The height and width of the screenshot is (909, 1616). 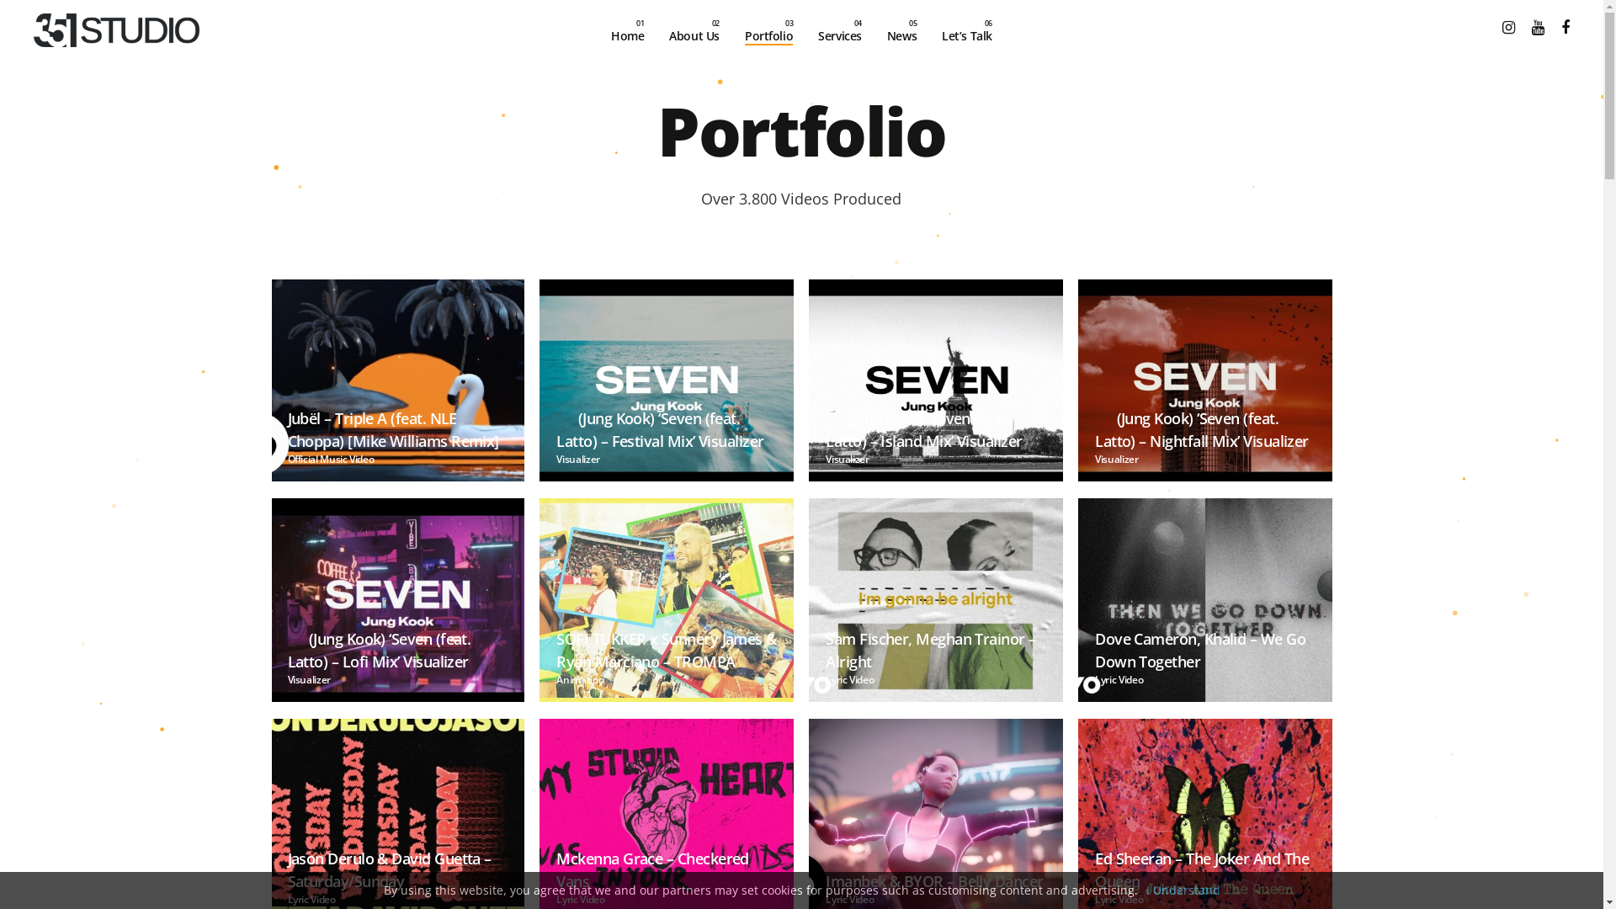 I want to click on News, so click(x=902, y=29).